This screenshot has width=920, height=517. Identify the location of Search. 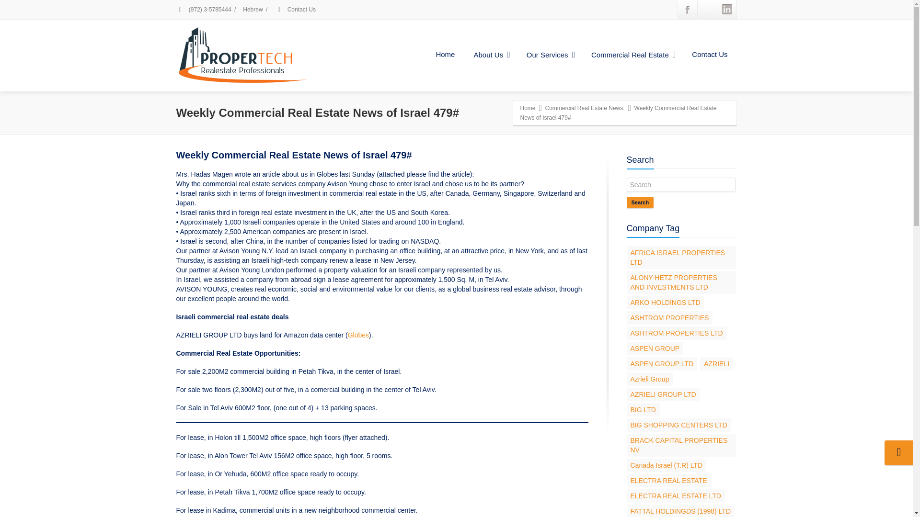
(640, 202).